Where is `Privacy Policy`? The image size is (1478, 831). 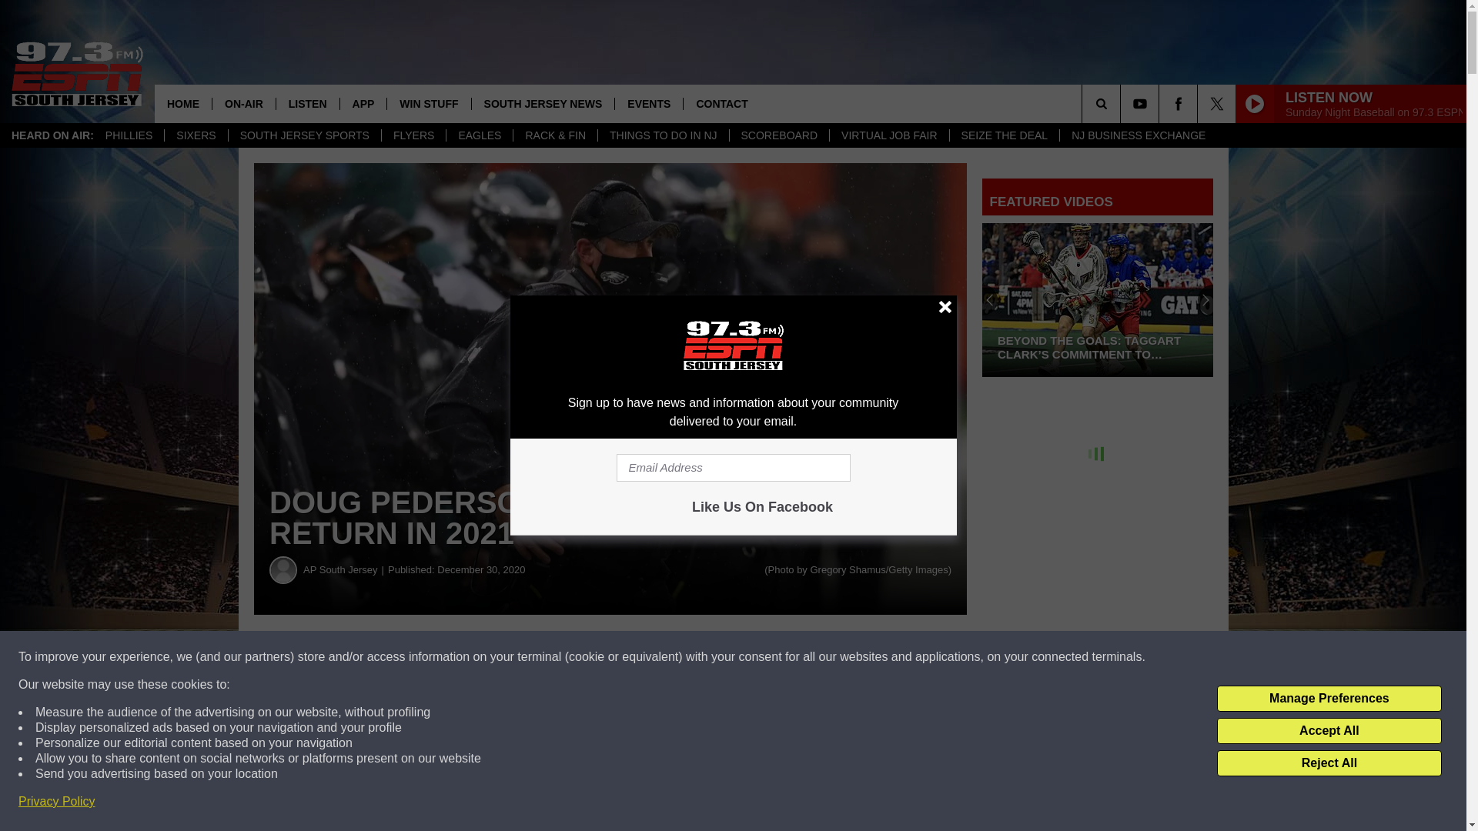 Privacy Policy is located at coordinates (57, 802).